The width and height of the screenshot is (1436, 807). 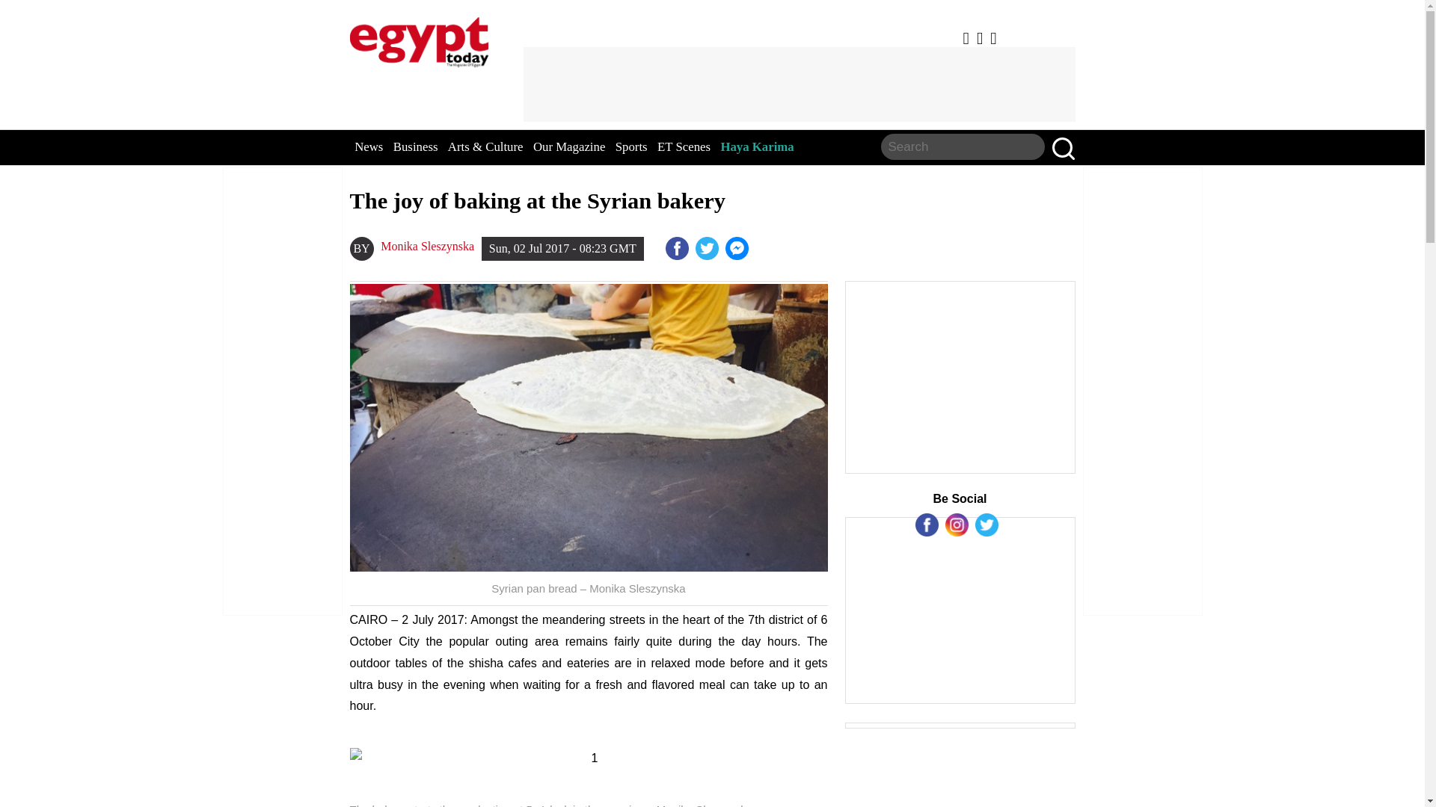 What do you see at coordinates (419, 39) in the screenshot?
I see `EgyptToday` at bounding box center [419, 39].